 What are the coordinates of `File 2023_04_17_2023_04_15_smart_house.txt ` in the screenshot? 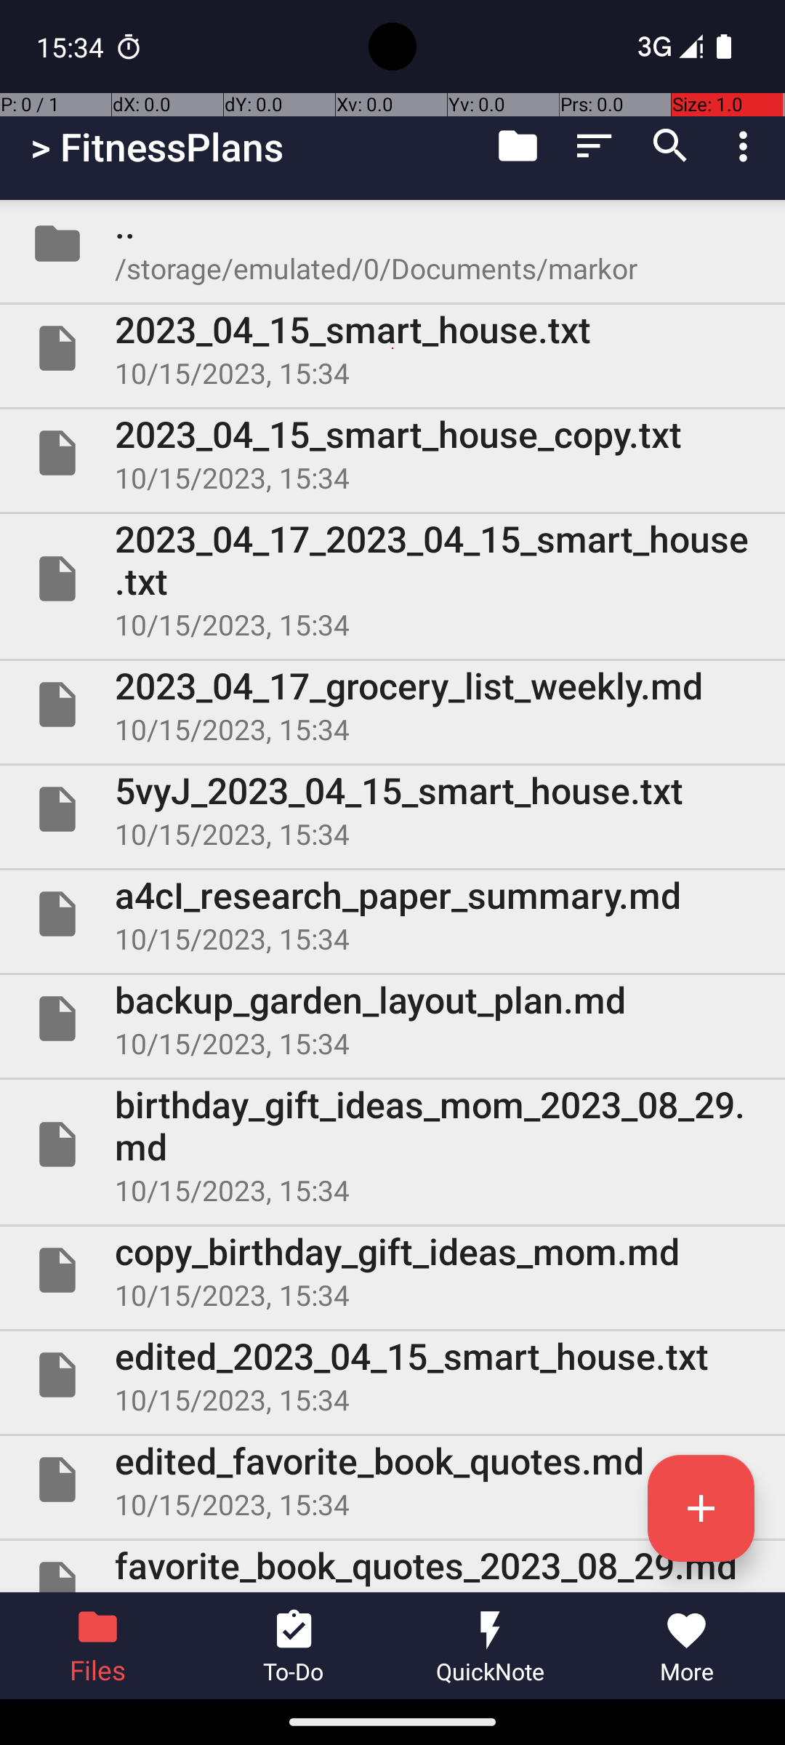 It's located at (392, 579).